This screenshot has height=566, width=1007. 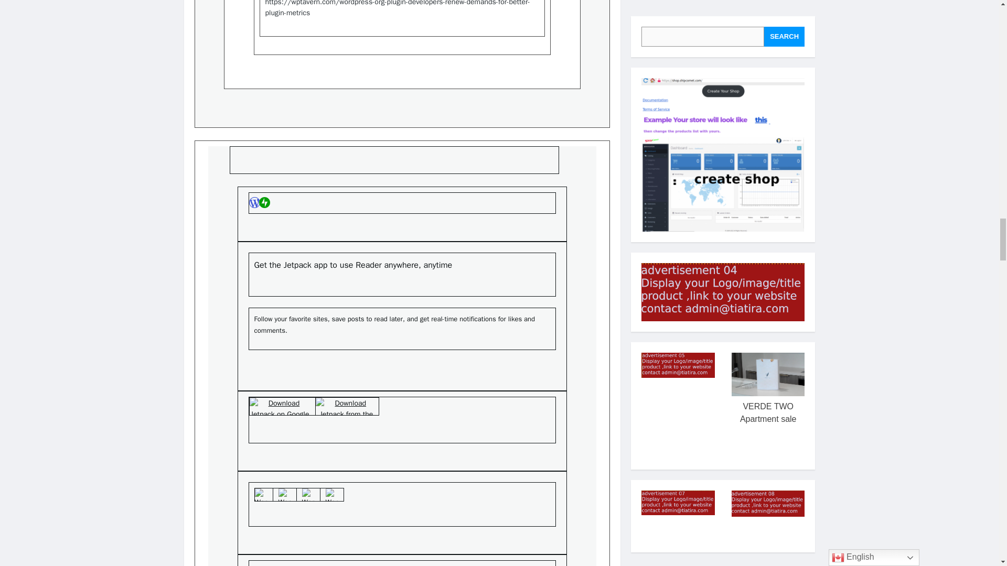 I want to click on WordPress.com and Jetpack Logos, so click(x=259, y=202).